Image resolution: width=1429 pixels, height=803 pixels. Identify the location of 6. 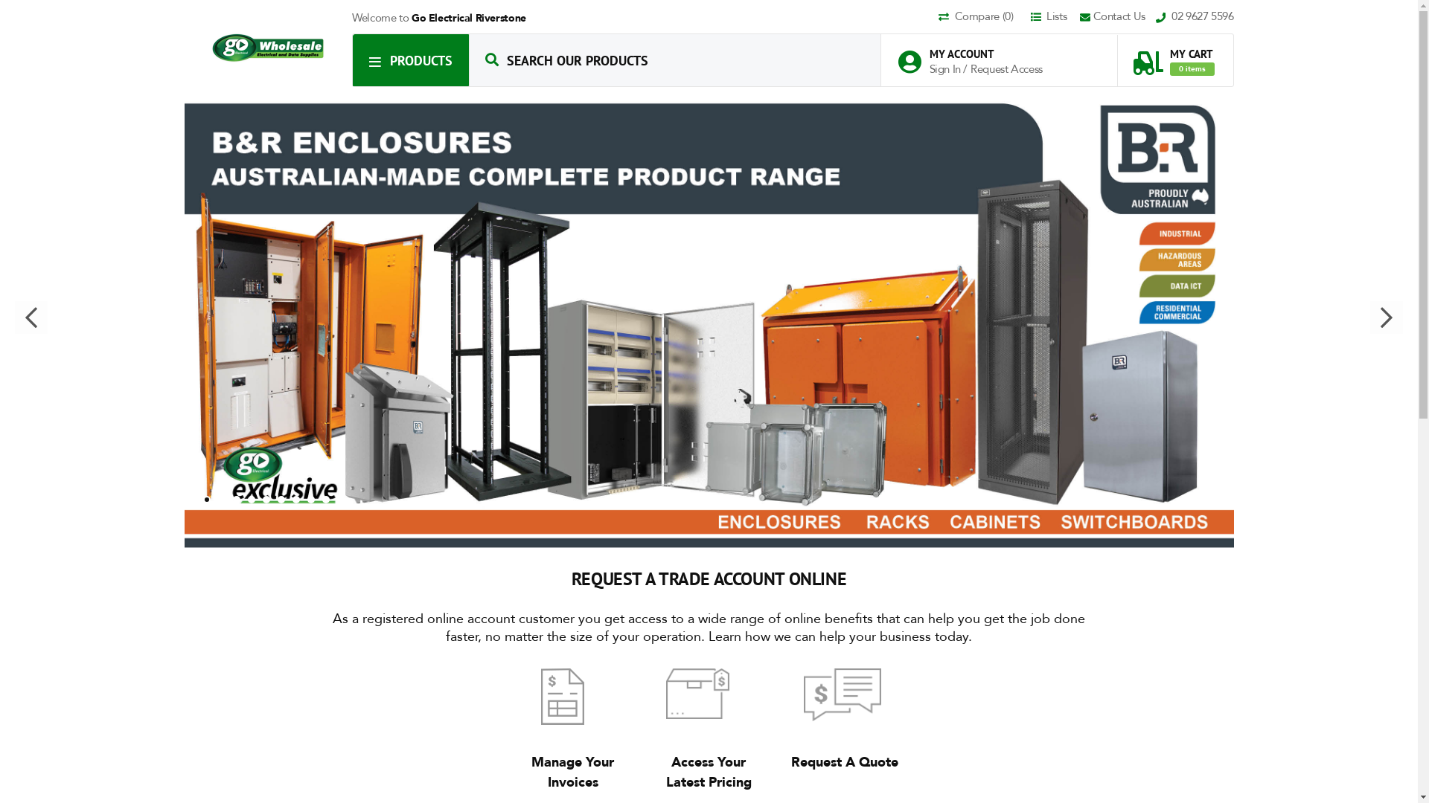
(266, 500).